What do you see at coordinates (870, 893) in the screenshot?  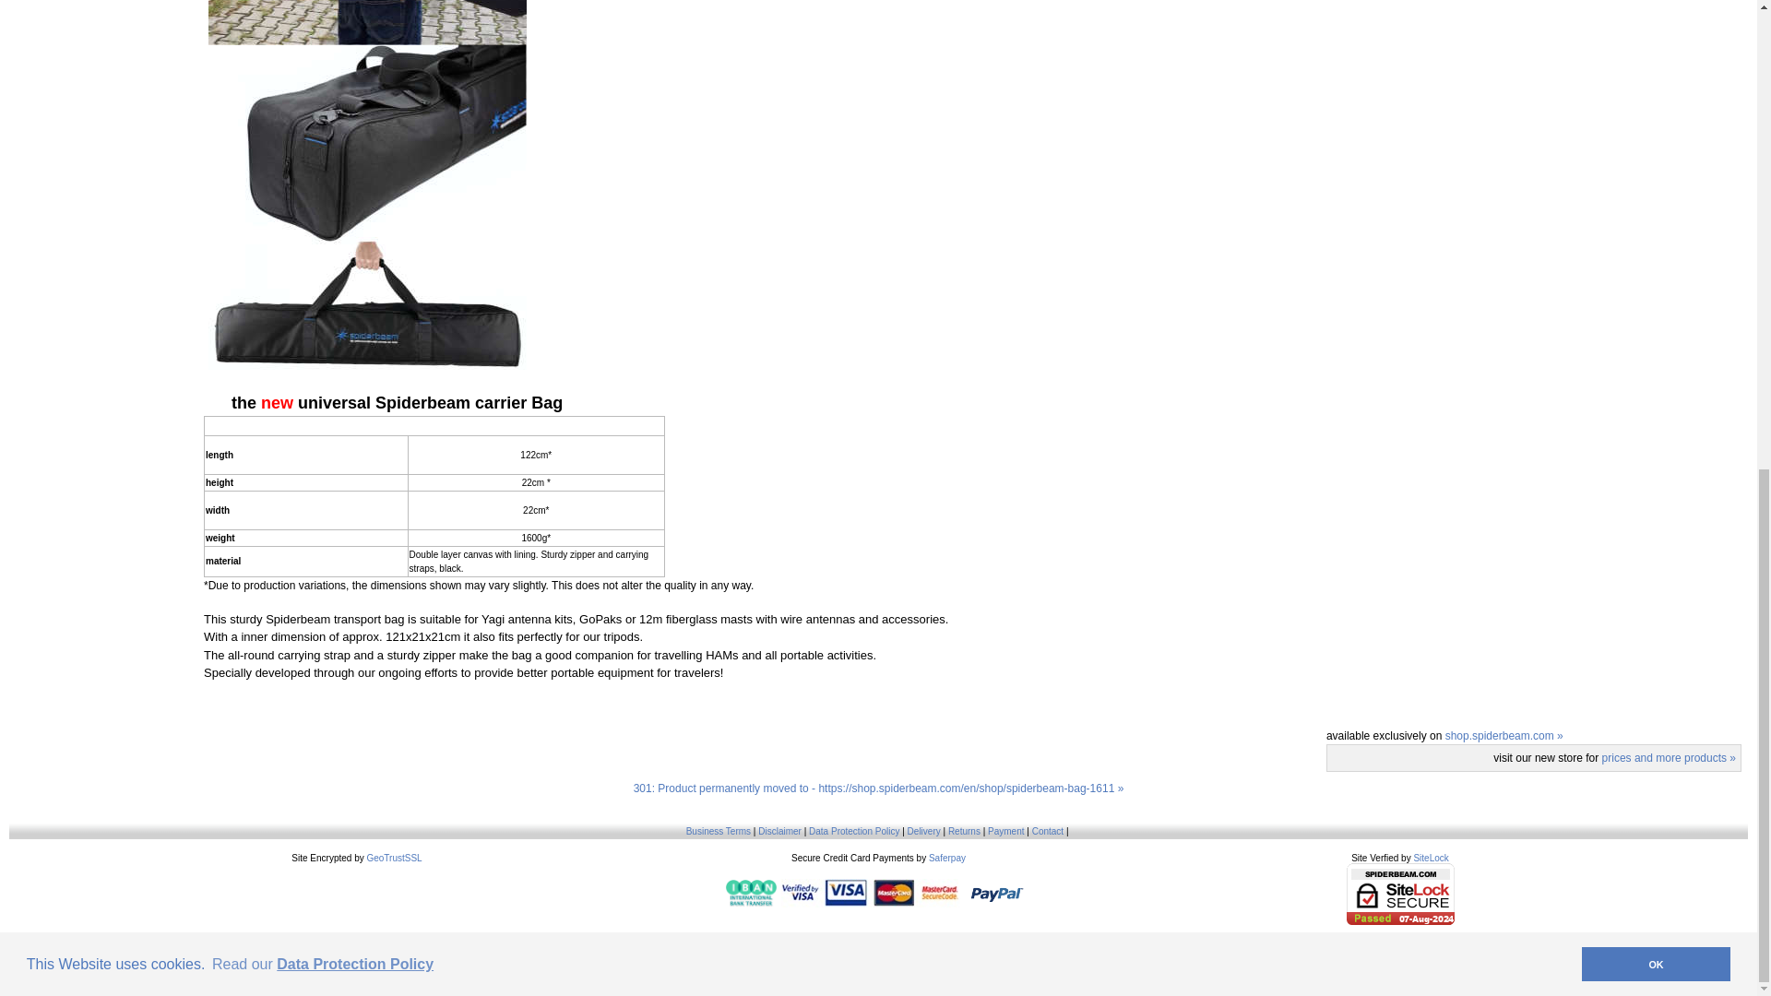 I see `Master Card` at bounding box center [870, 893].